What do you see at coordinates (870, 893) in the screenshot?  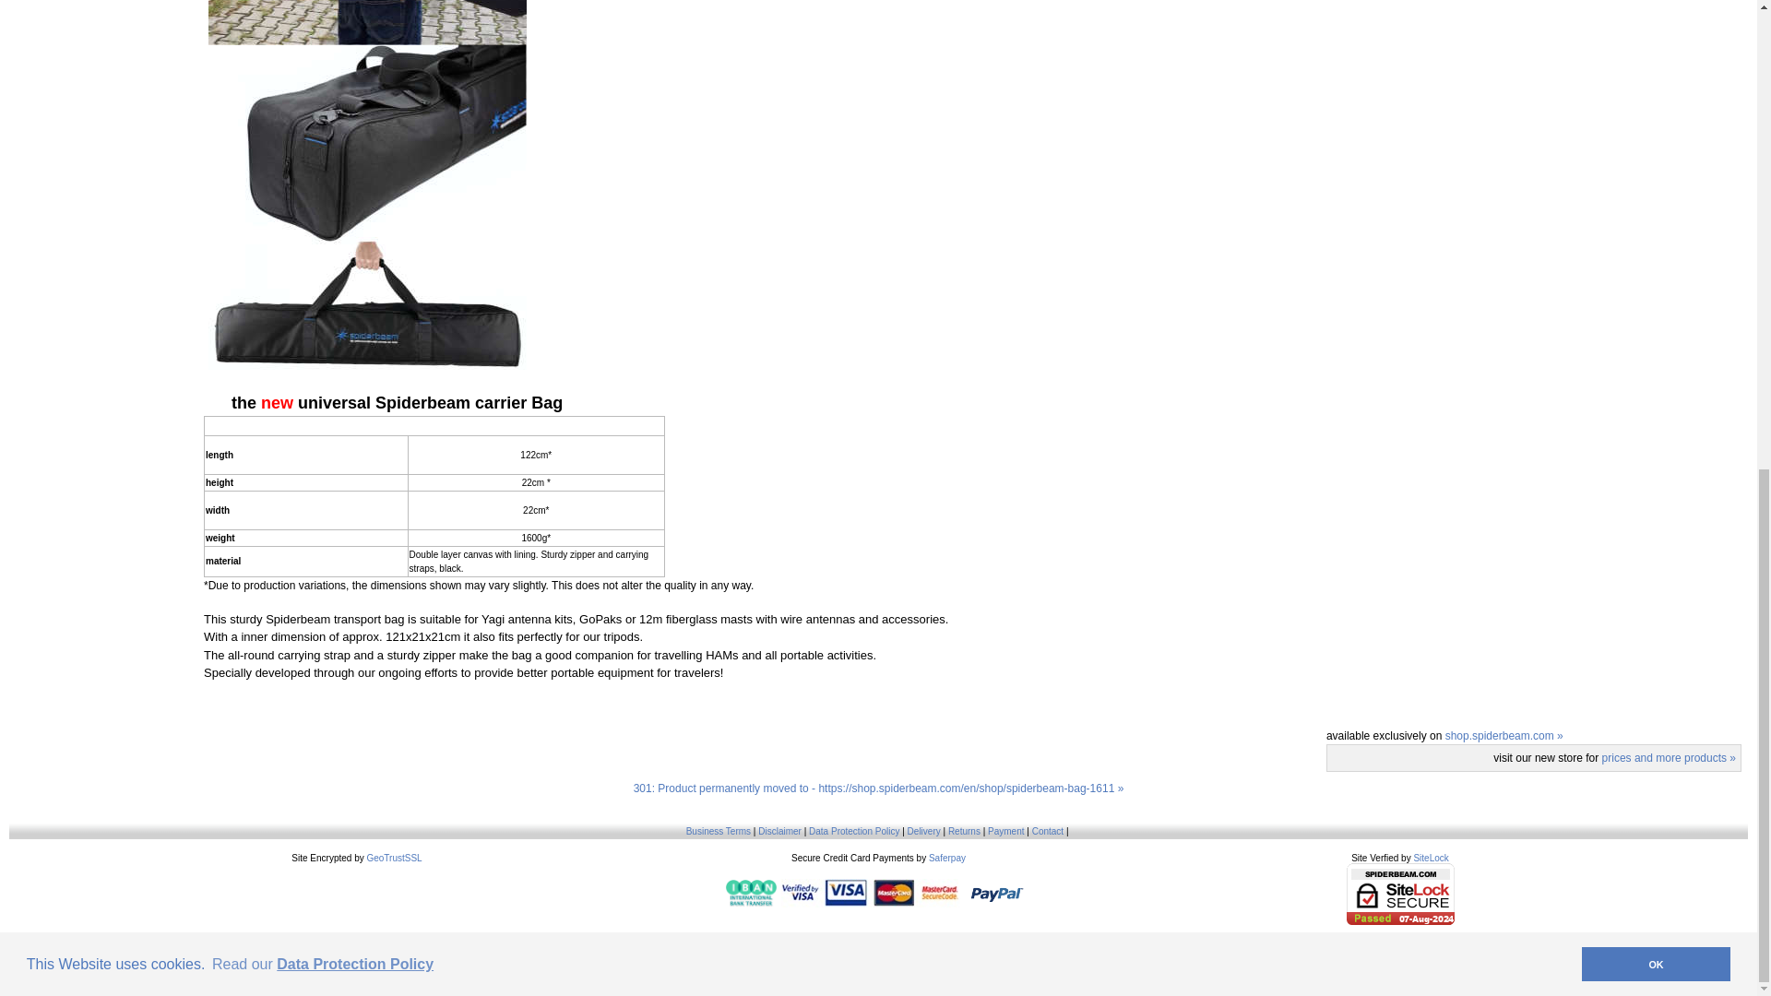 I see `Master Card` at bounding box center [870, 893].